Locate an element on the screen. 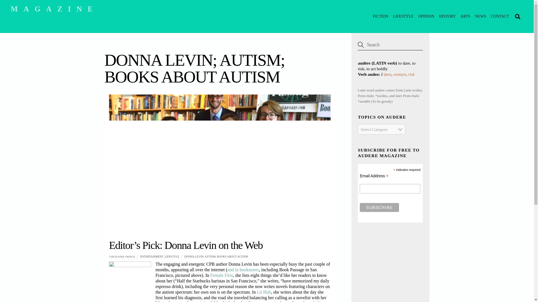  Magazine is located at coordinates (54, 9).